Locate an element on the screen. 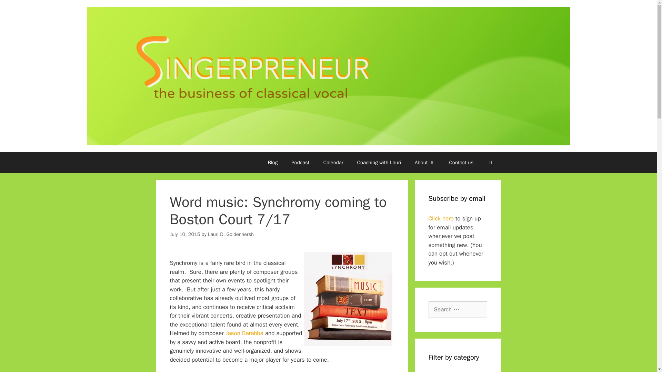 This screenshot has width=662, height=372. View all posts by Lauri D. Goldenhersh is located at coordinates (230, 234).